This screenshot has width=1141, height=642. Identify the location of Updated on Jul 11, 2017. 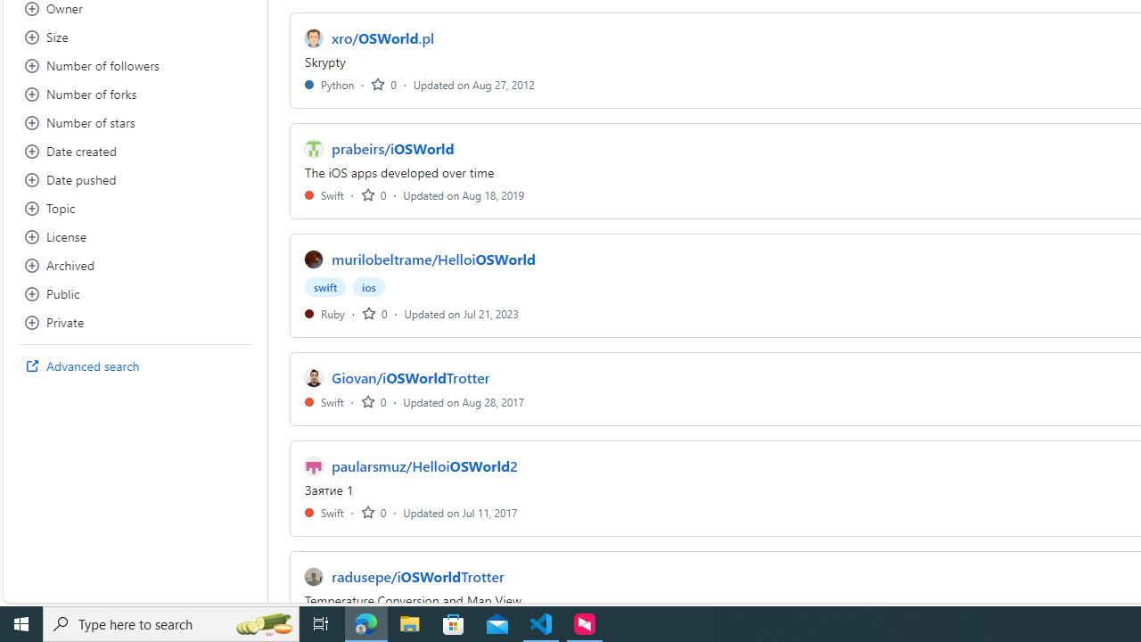
(460, 512).